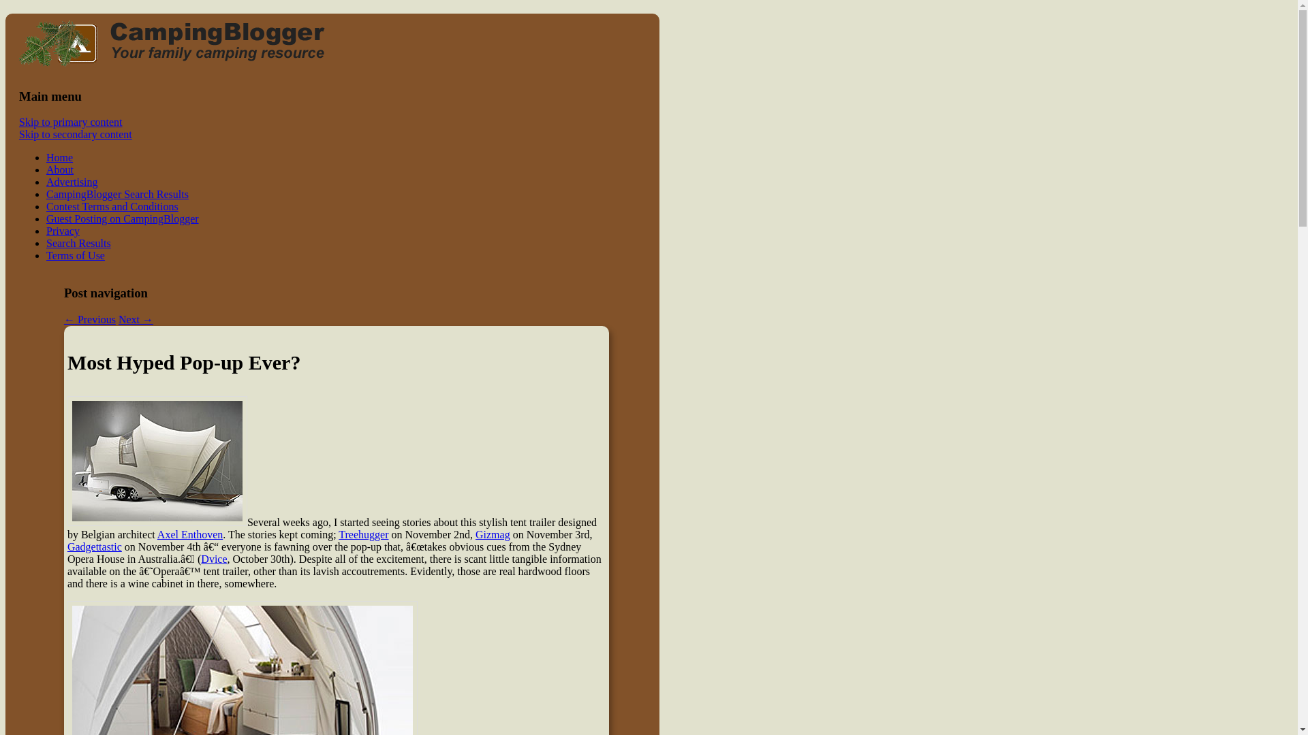  Describe the element at coordinates (117, 193) in the screenshot. I see `CampingBlogger Search Results` at that location.